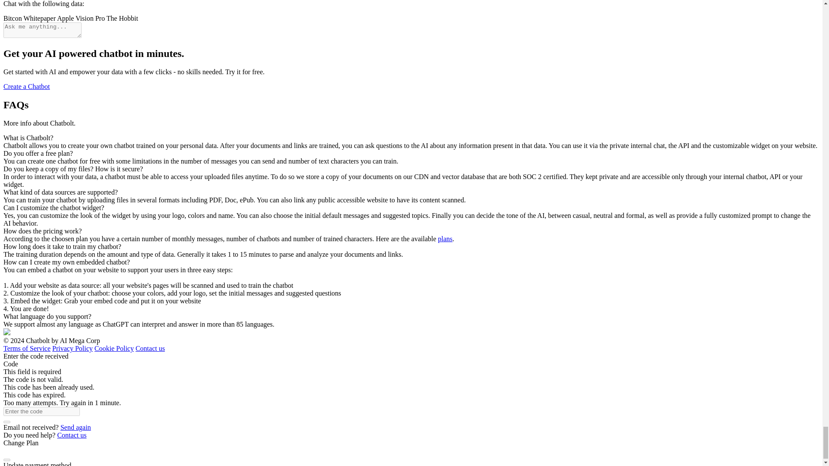 The width and height of the screenshot is (829, 466). I want to click on Contact us, so click(150, 349).